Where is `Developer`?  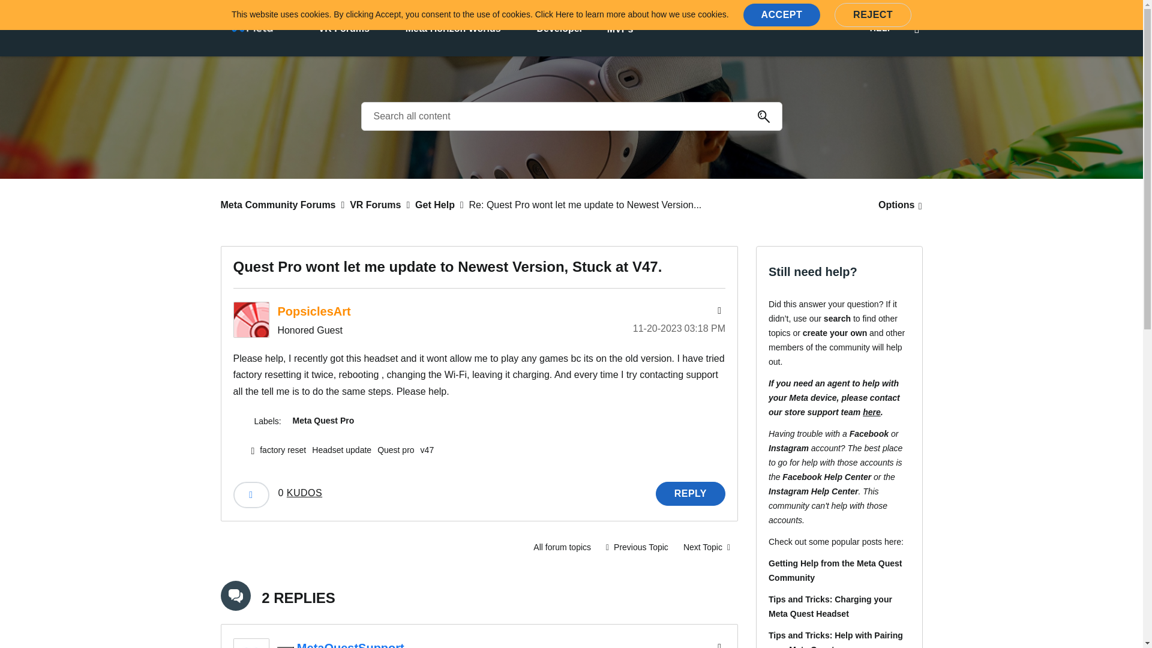
Developer is located at coordinates (559, 28).